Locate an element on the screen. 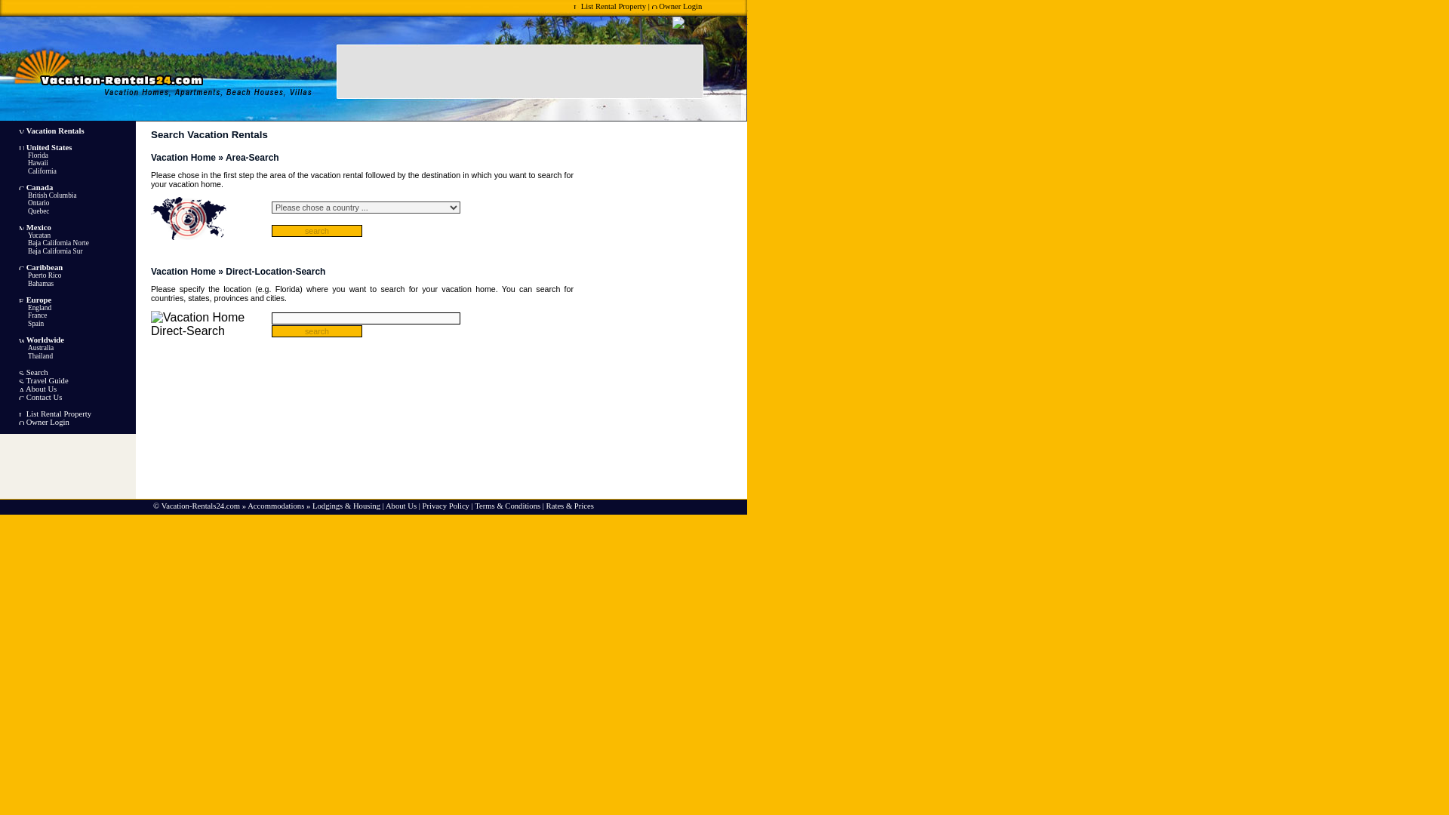 Image resolution: width=1449 pixels, height=815 pixels. British Columbia is located at coordinates (38, 195).